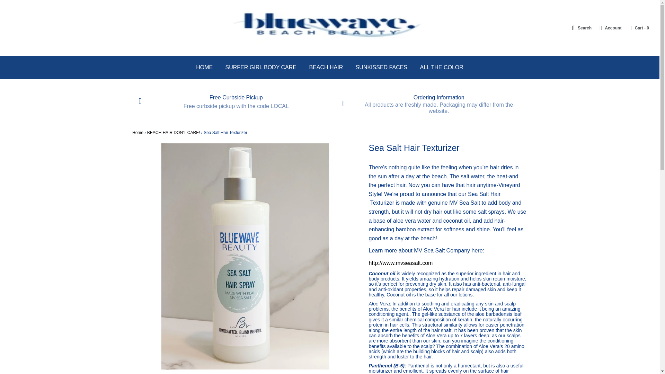  I want to click on Cart - 0, so click(636, 28).